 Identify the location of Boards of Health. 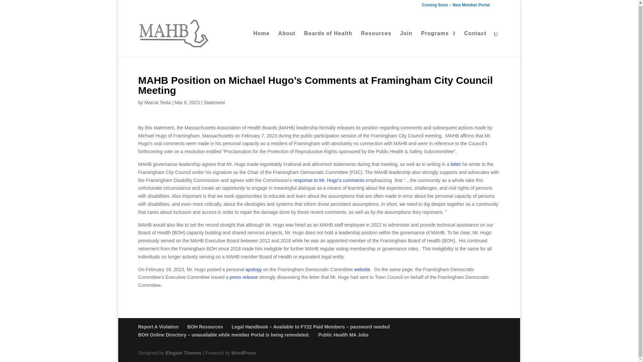
(328, 43).